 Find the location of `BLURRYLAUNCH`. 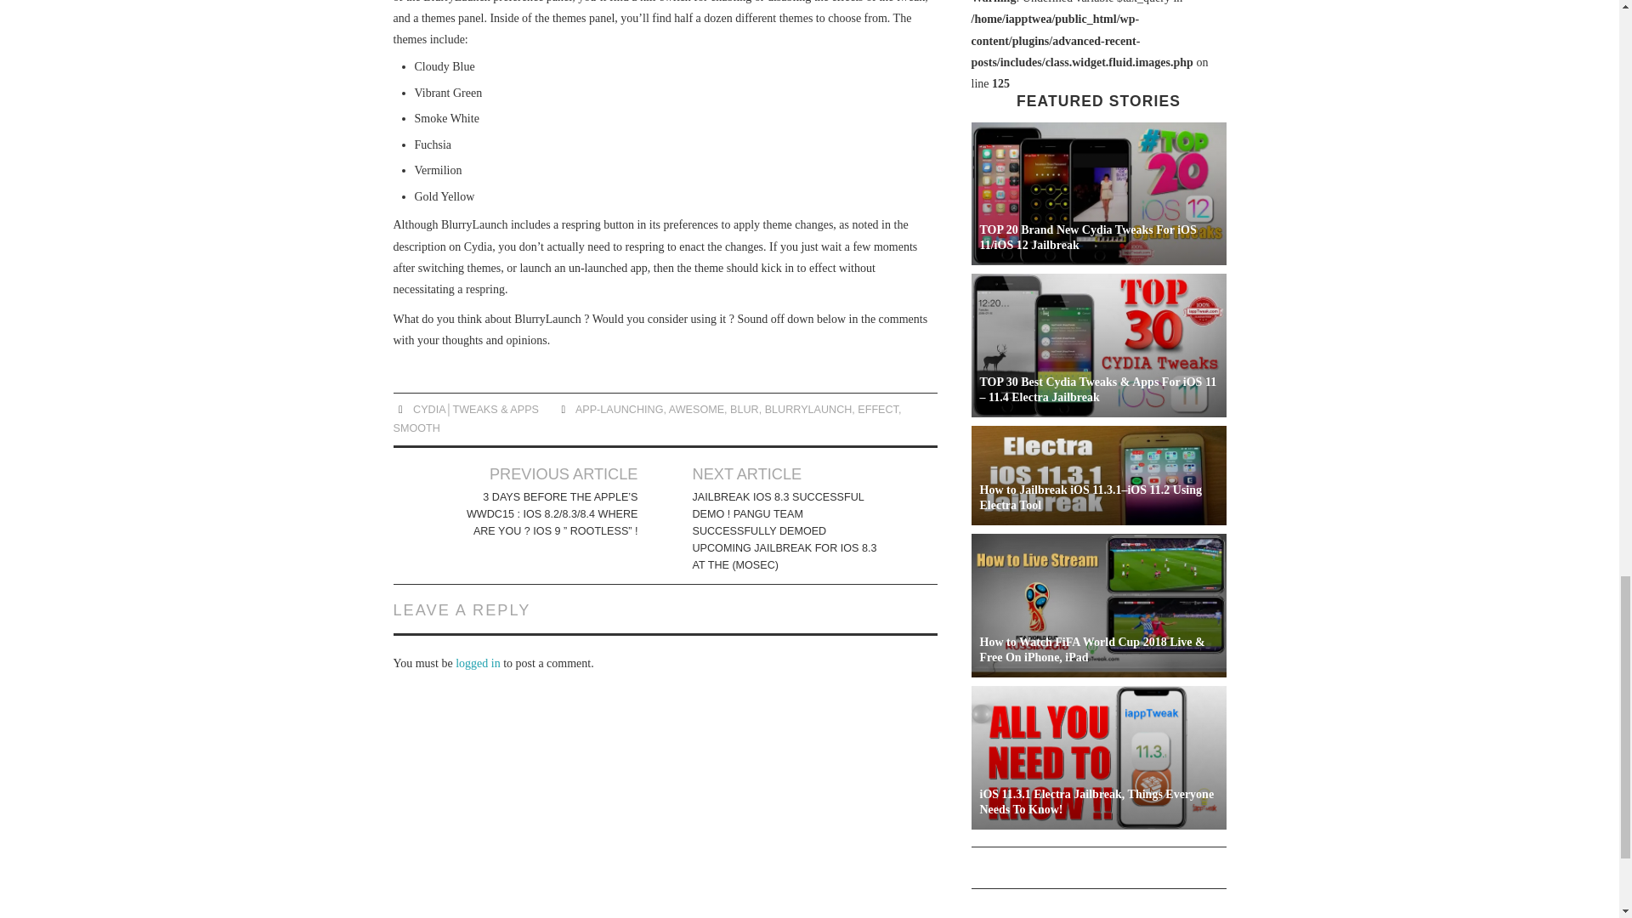

BLURRYLAUNCH is located at coordinates (808, 410).